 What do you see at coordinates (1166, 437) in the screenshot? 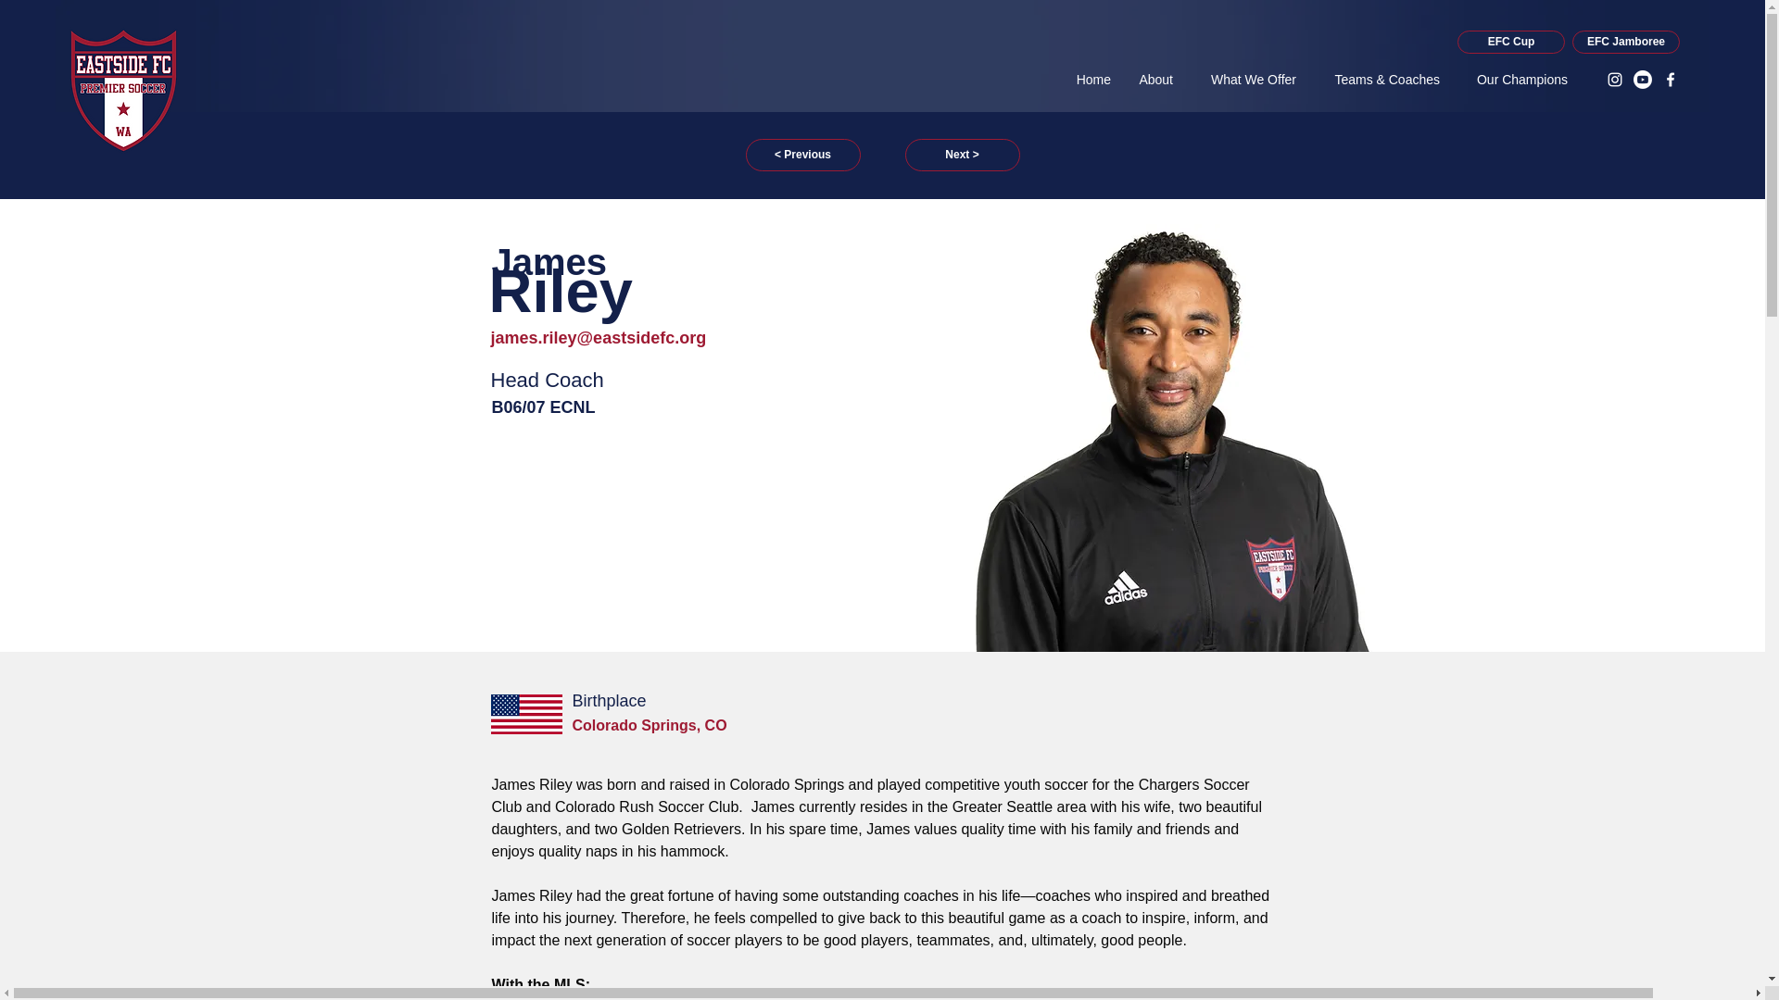
I see `headshot-james-riley.jpg` at bounding box center [1166, 437].